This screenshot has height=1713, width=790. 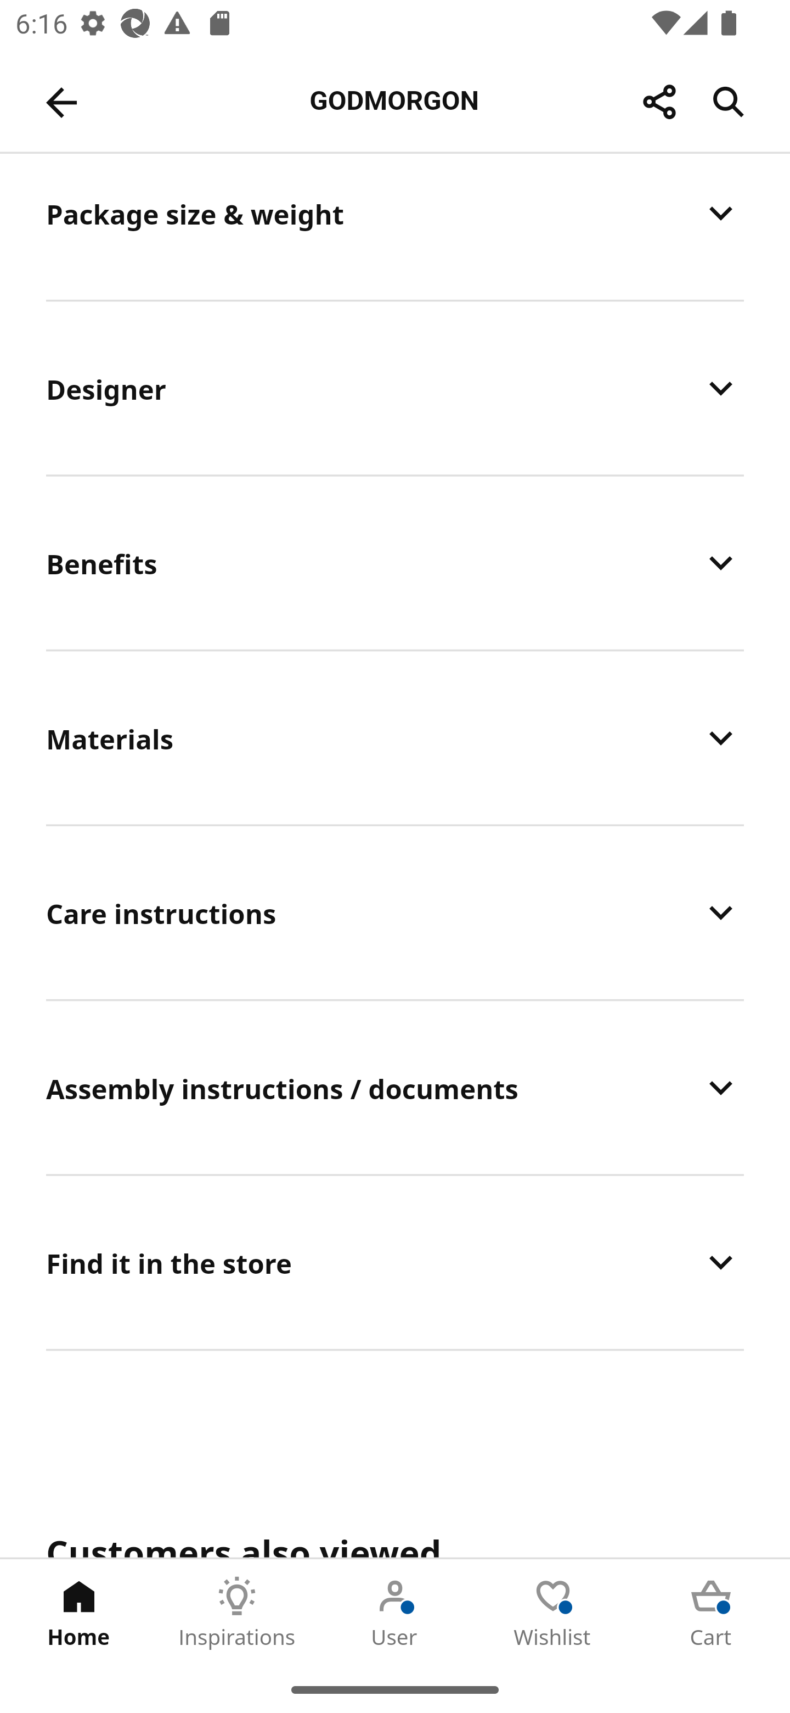 I want to click on Wishlist
Tab 4 of 5, so click(x=553, y=1613).